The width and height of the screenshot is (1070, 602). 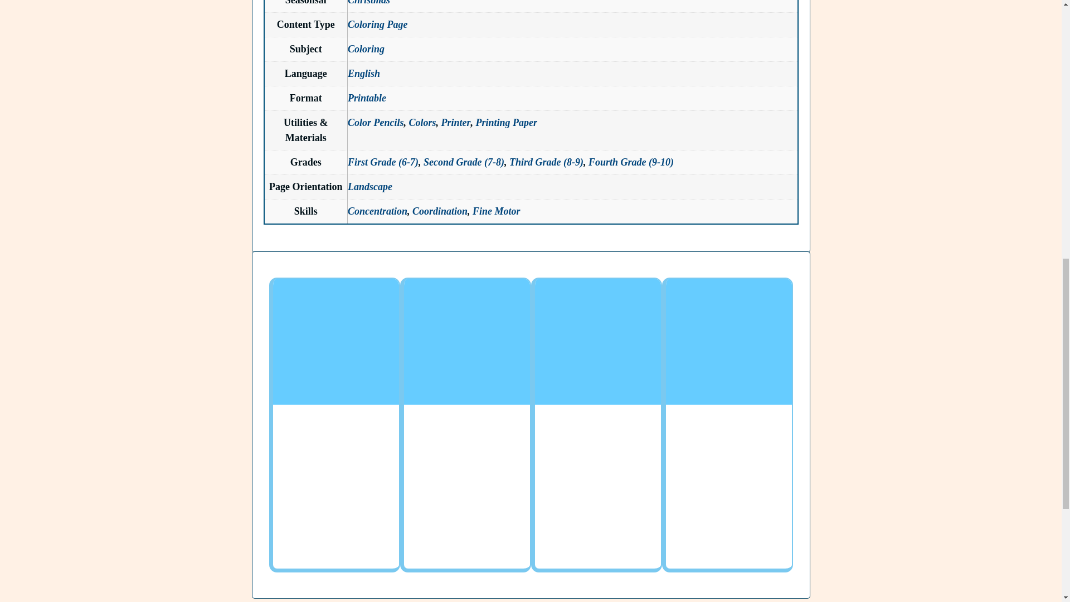 What do you see at coordinates (366, 49) in the screenshot?
I see `Coloring` at bounding box center [366, 49].